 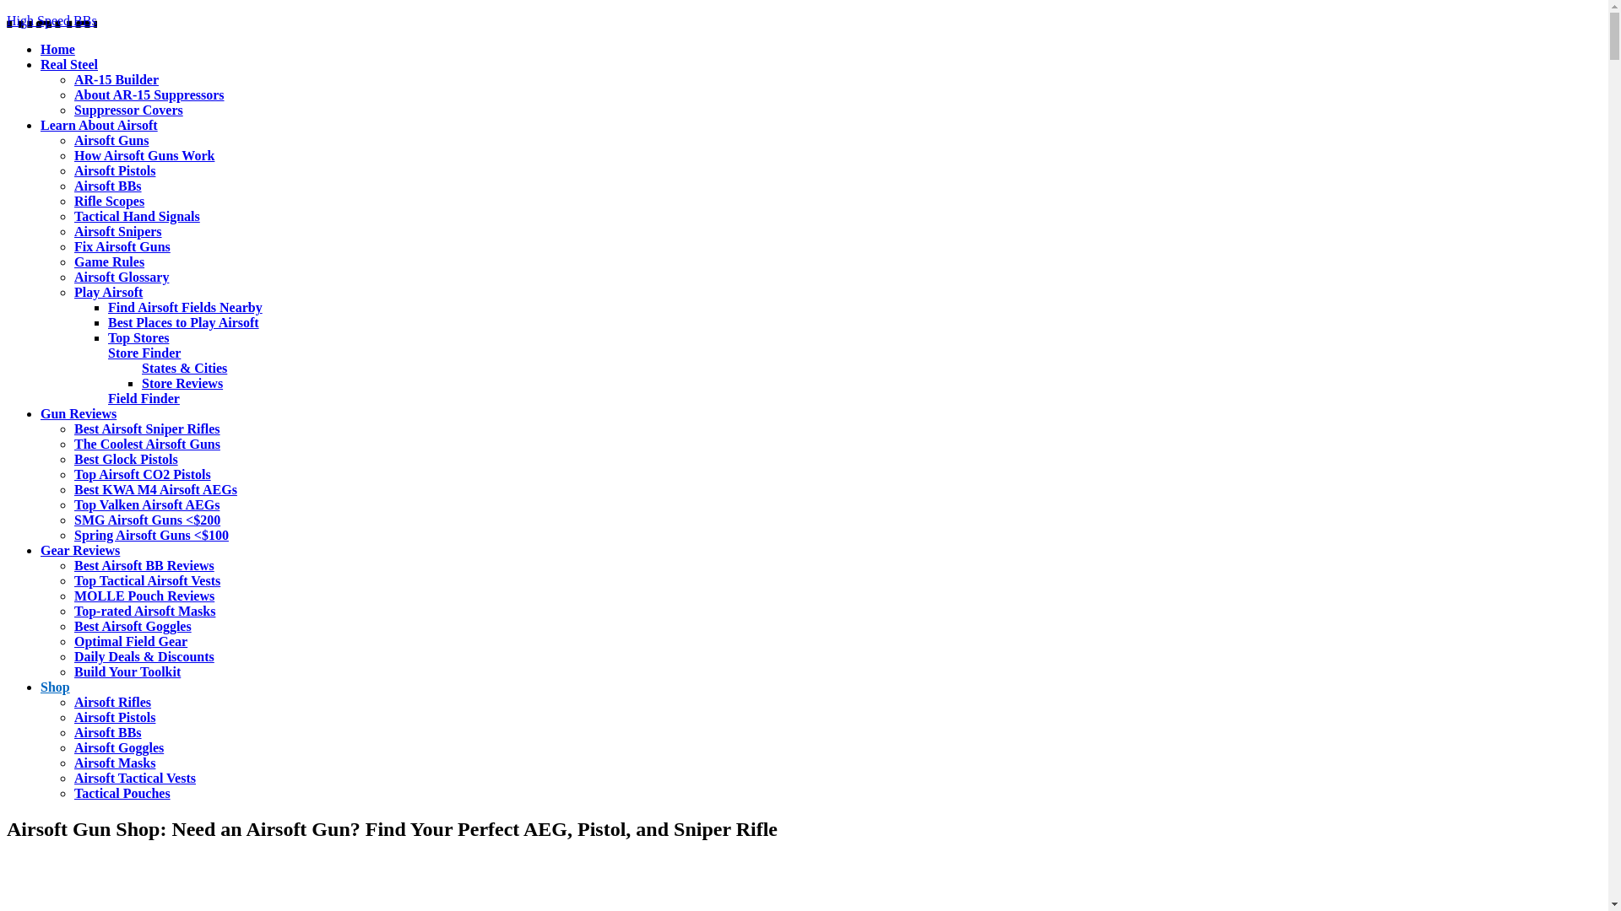 I want to click on Real Steel, so click(x=69, y=64).